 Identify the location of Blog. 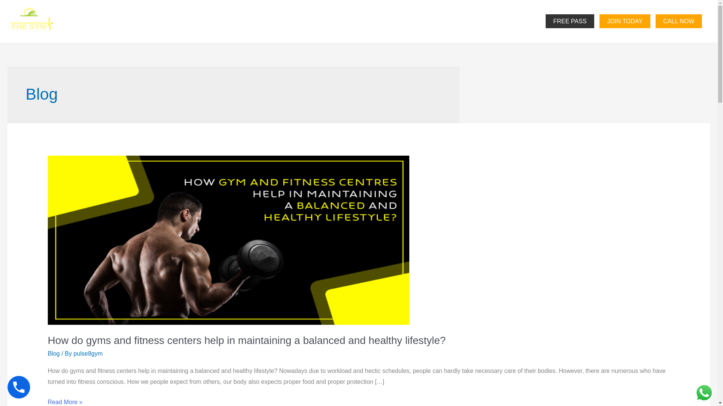
(53, 353).